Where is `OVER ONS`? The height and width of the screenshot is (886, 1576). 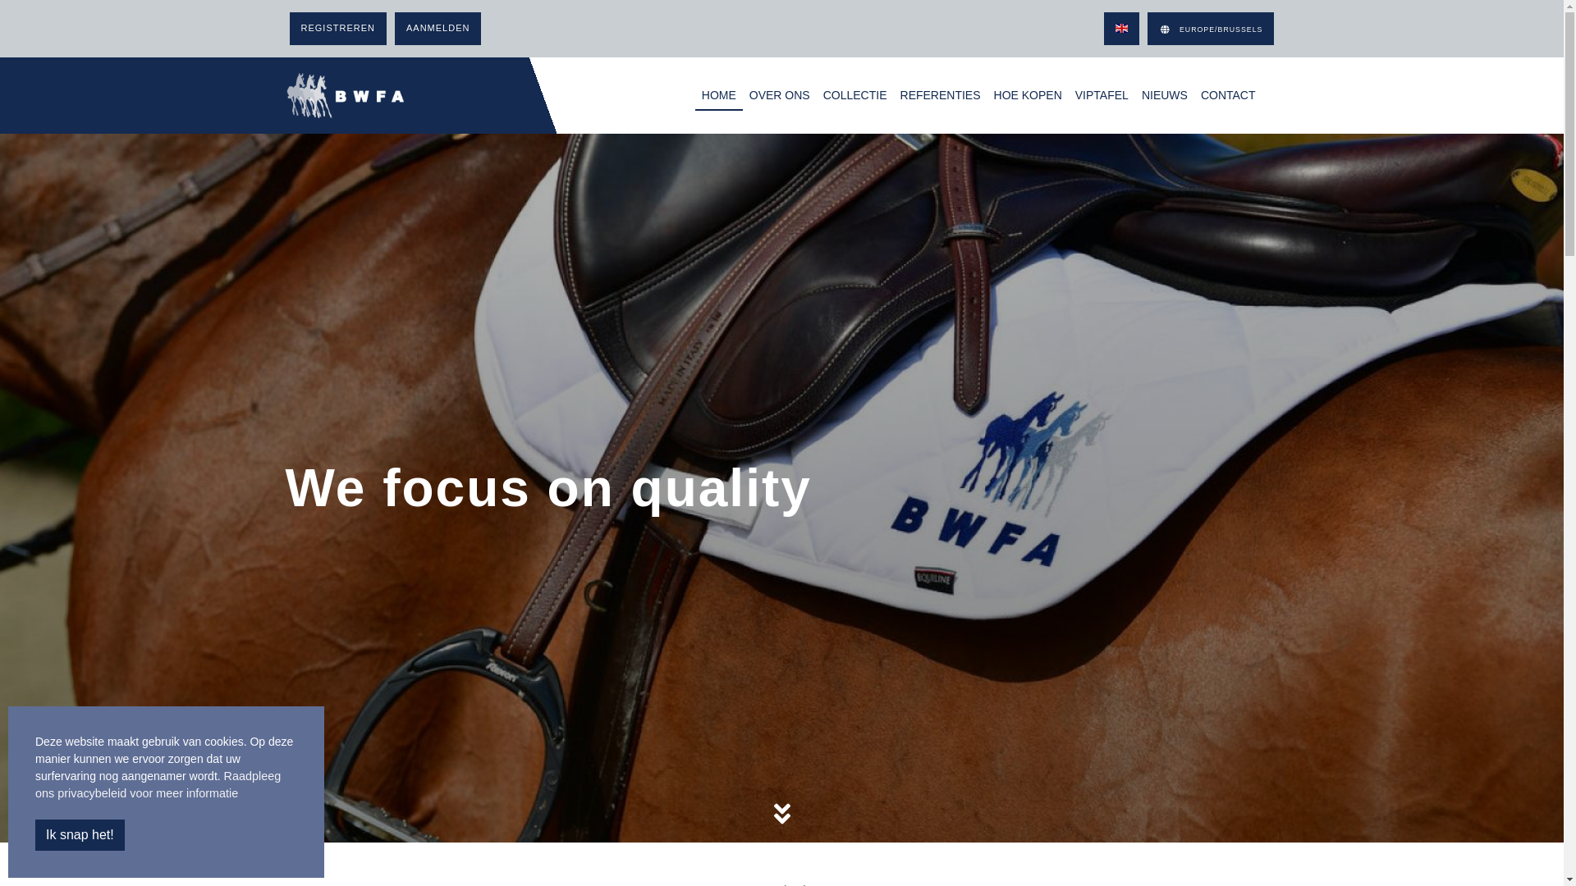 OVER ONS is located at coordinates (780, 95).